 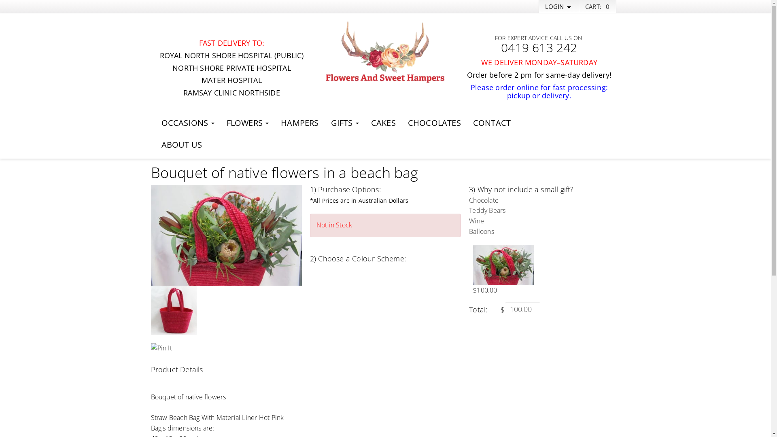 What do you see at coordinates (188, 124) in the screenshot?
I see `OCCASIONS` at bounding box center [188, 124].